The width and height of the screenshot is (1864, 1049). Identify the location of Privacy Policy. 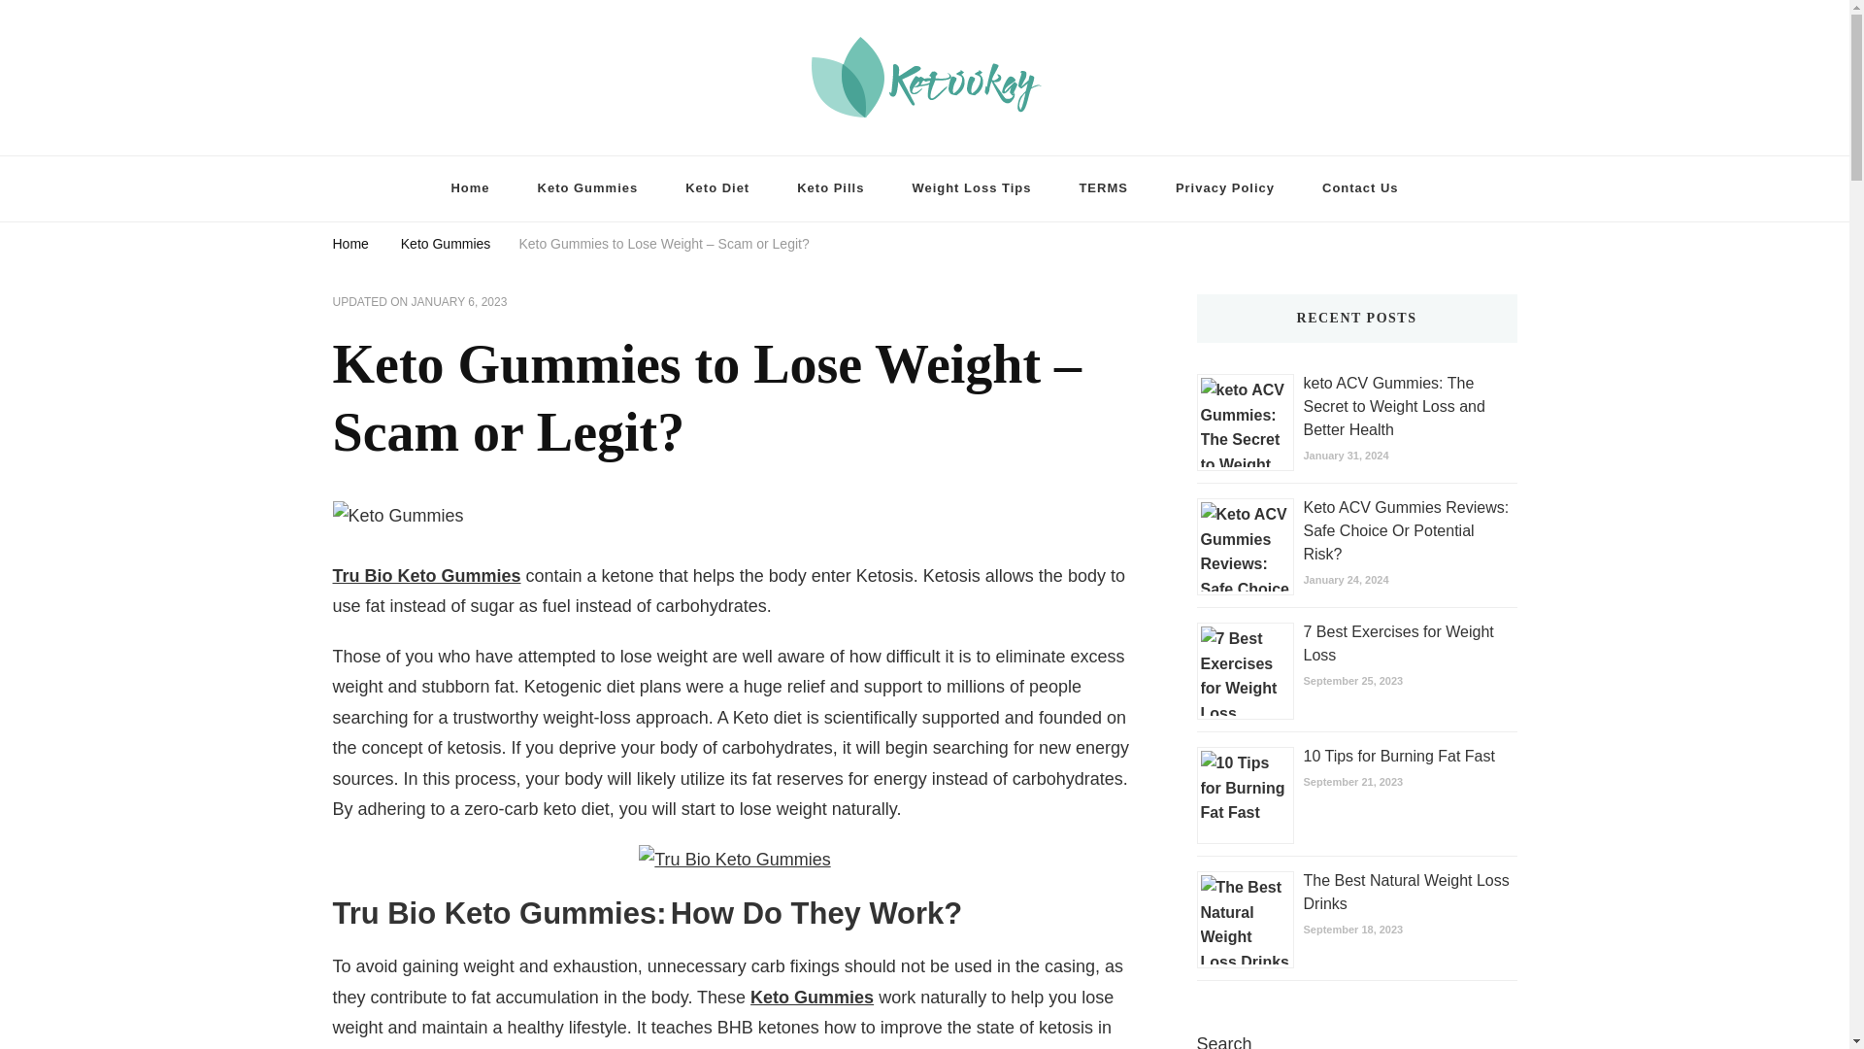
(1224, 188).